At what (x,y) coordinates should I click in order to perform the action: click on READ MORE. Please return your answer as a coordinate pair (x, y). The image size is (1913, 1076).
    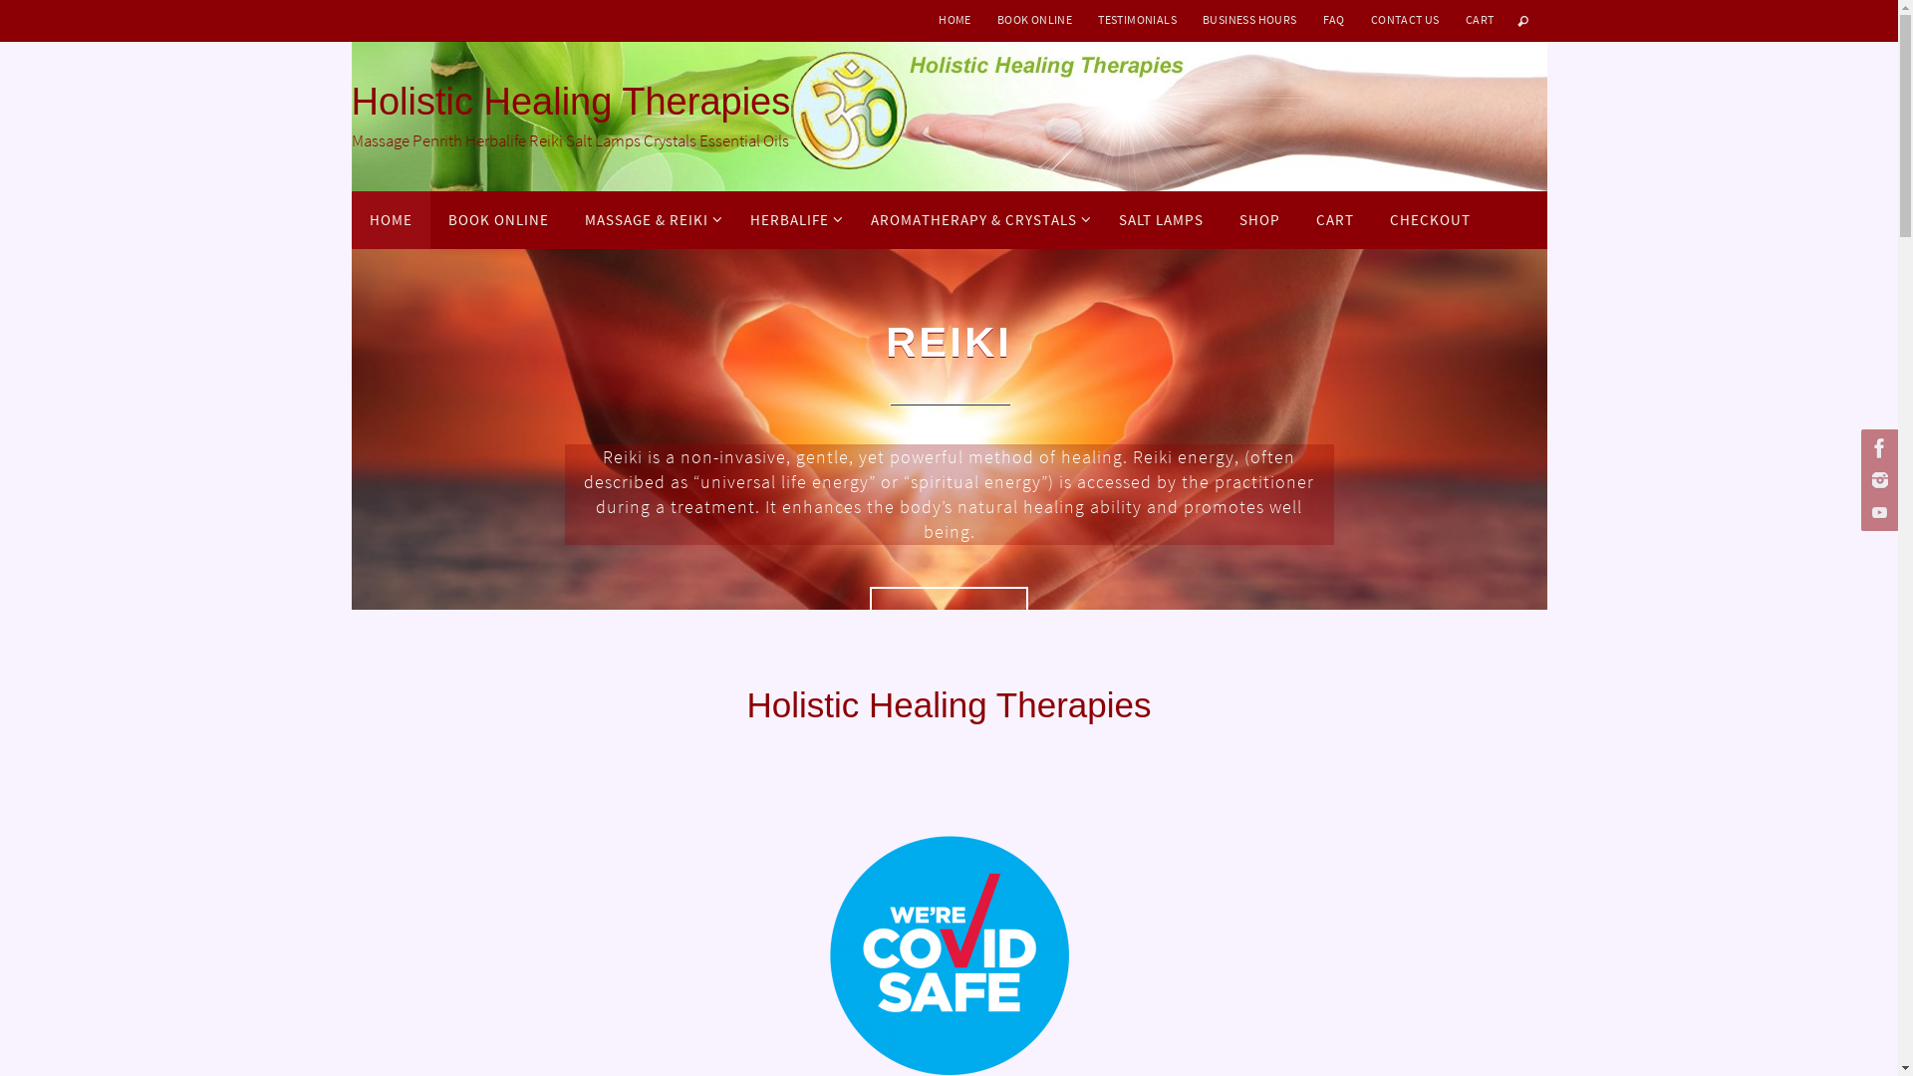
    Looking at the image, I should click on (950, 584).